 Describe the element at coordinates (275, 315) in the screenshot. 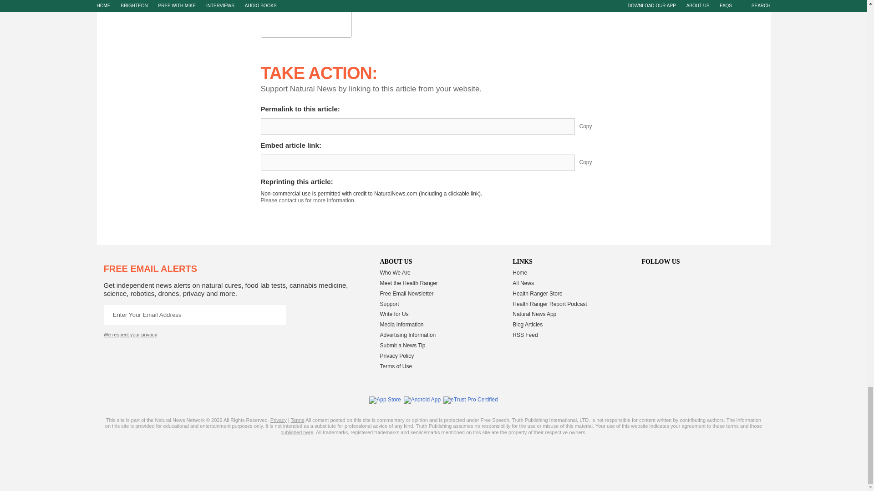

I see `Continue` at that location.